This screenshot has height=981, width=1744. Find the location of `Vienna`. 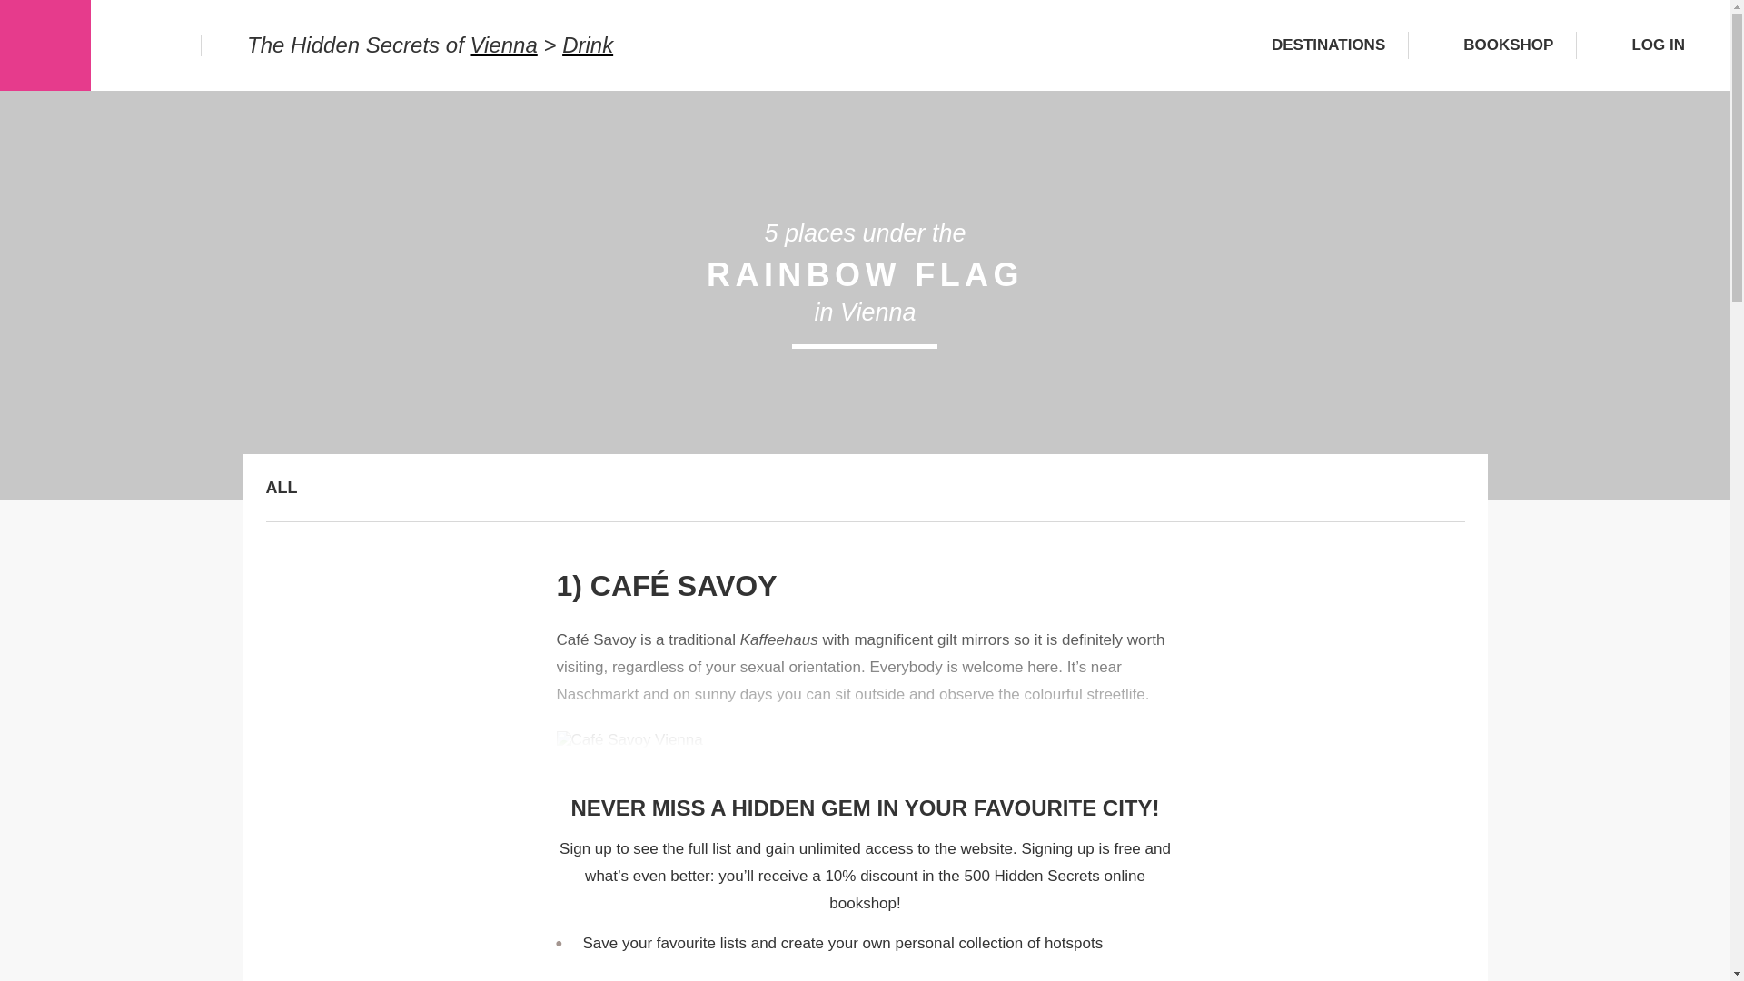

Vienna is located at coordinates (503, 44).